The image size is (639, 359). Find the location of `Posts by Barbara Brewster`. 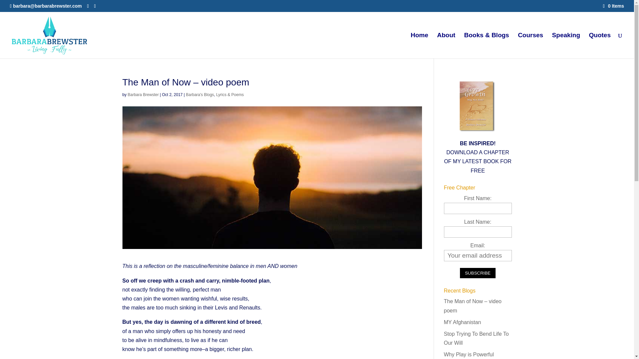

Posts by Barbara Brewster is located at coordinates (143, 94).